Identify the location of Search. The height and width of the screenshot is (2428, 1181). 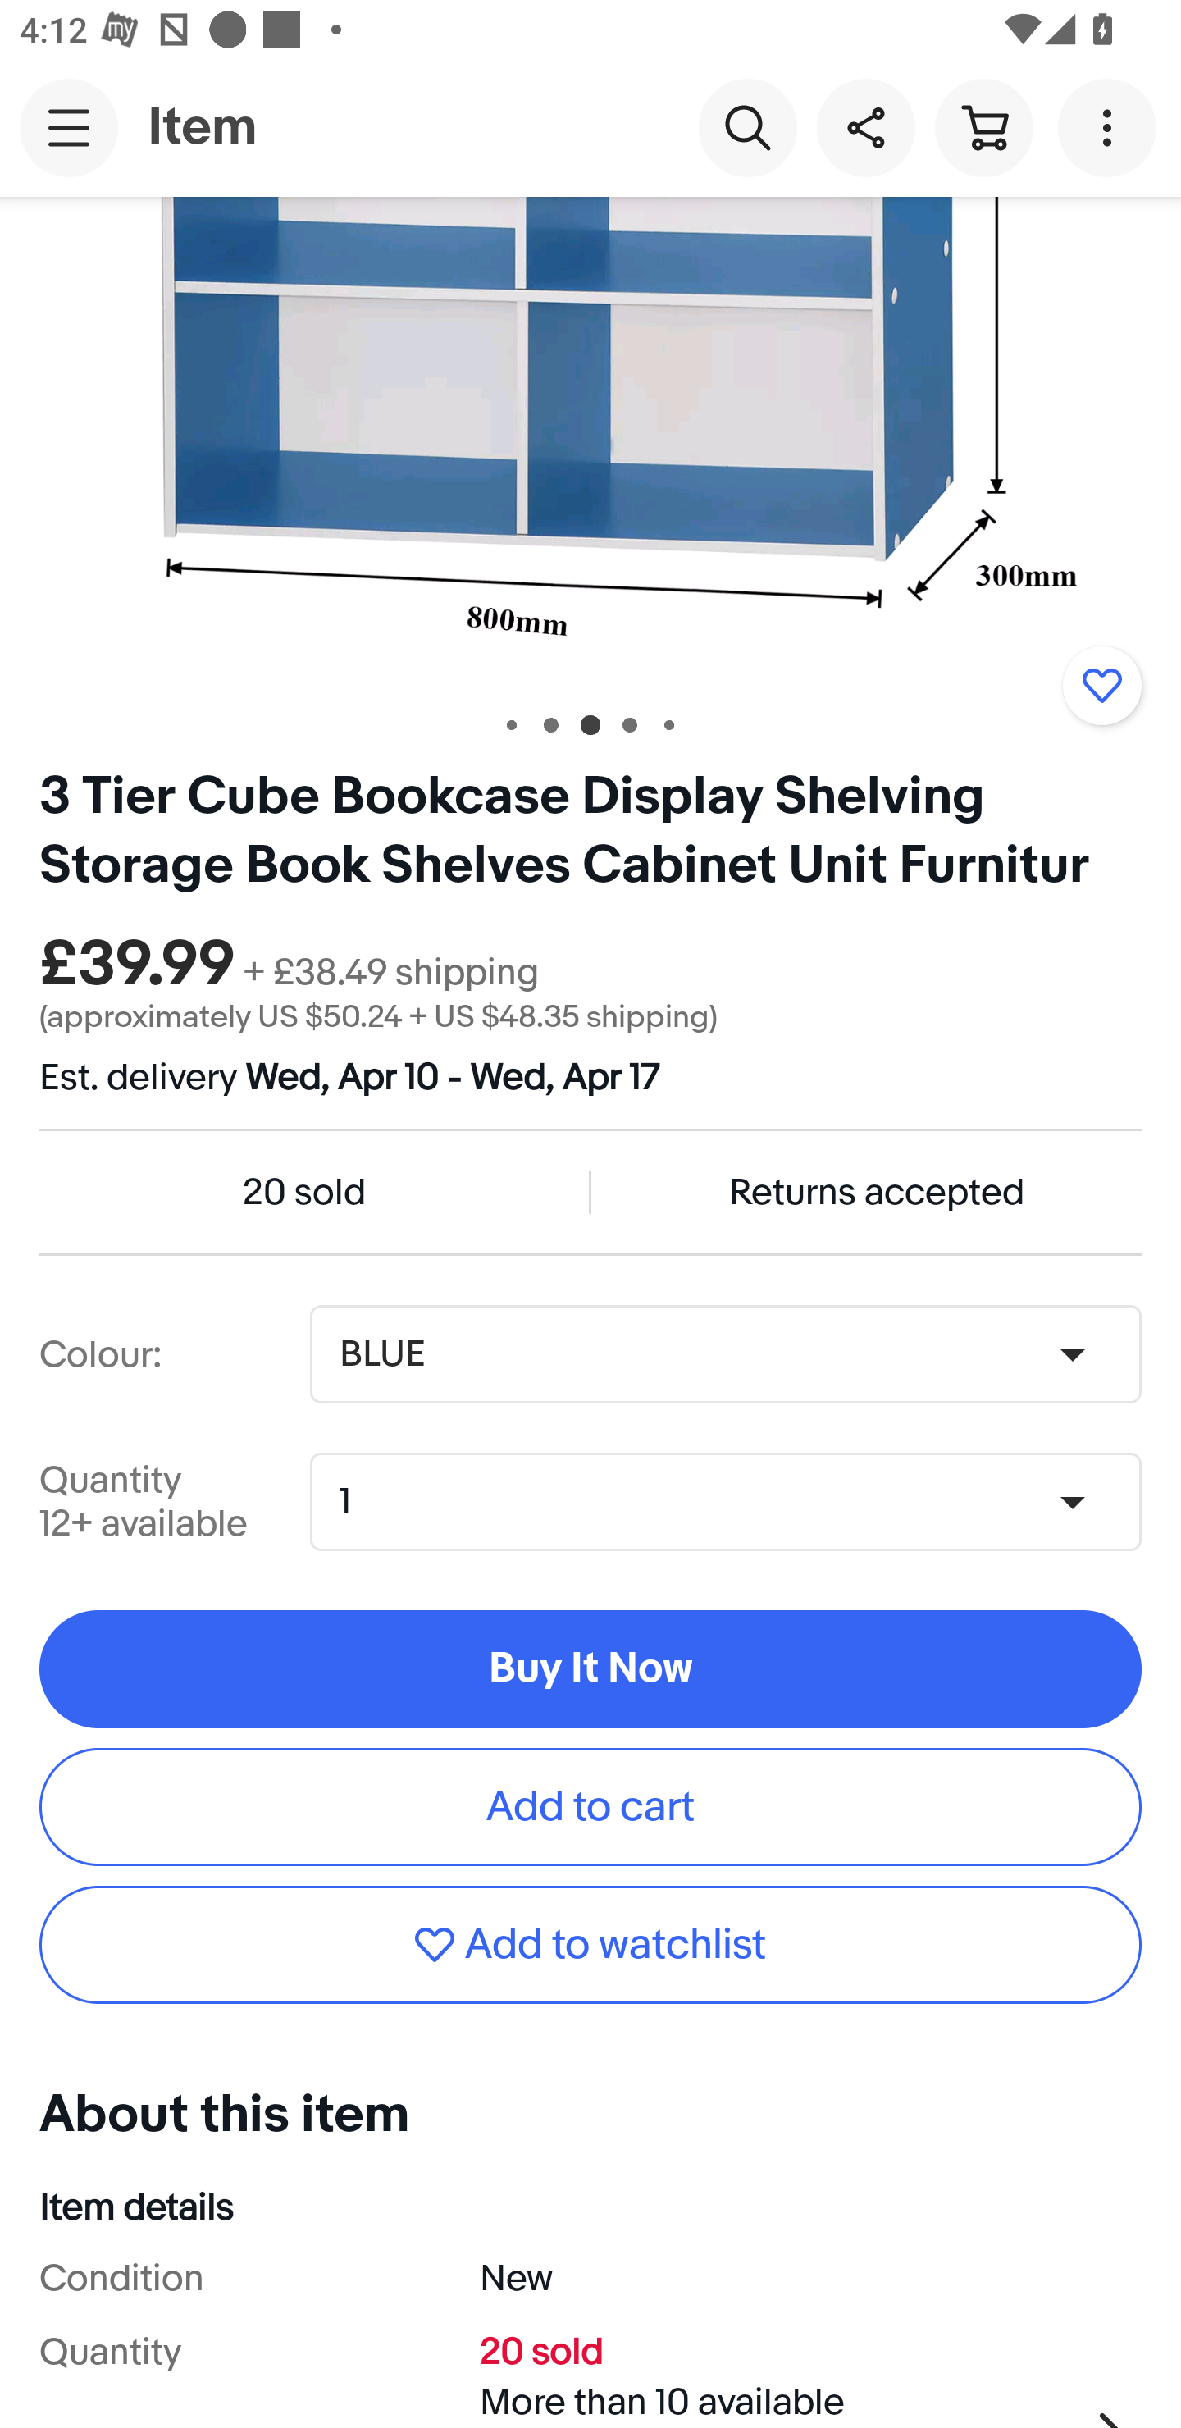
(747, 126).